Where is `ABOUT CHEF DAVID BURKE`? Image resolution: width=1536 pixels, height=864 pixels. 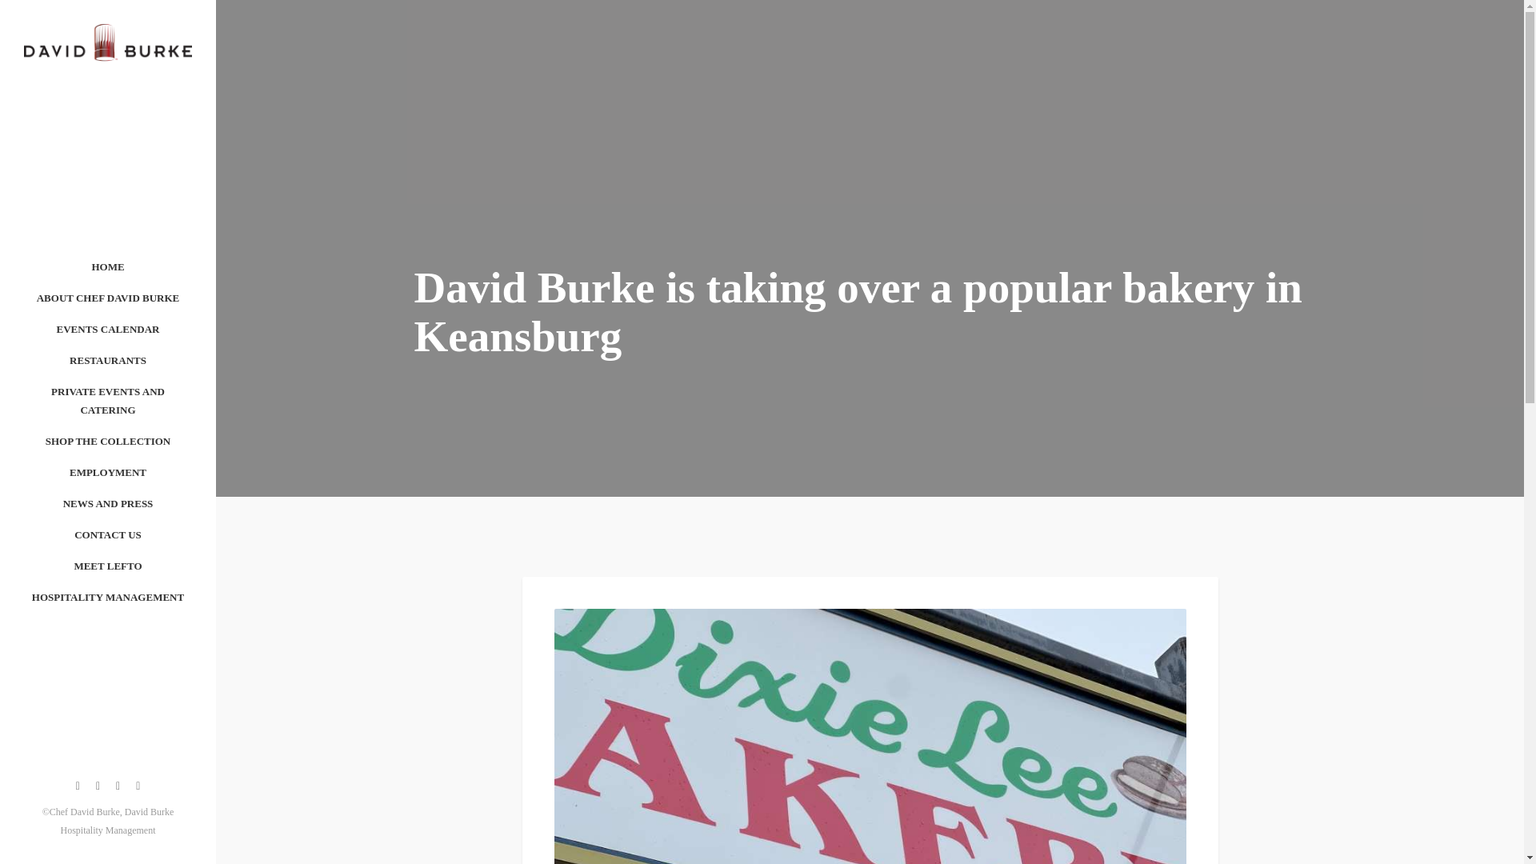
ABOUT CHEF DAVID BURKE is located at coordinates (108, 298).